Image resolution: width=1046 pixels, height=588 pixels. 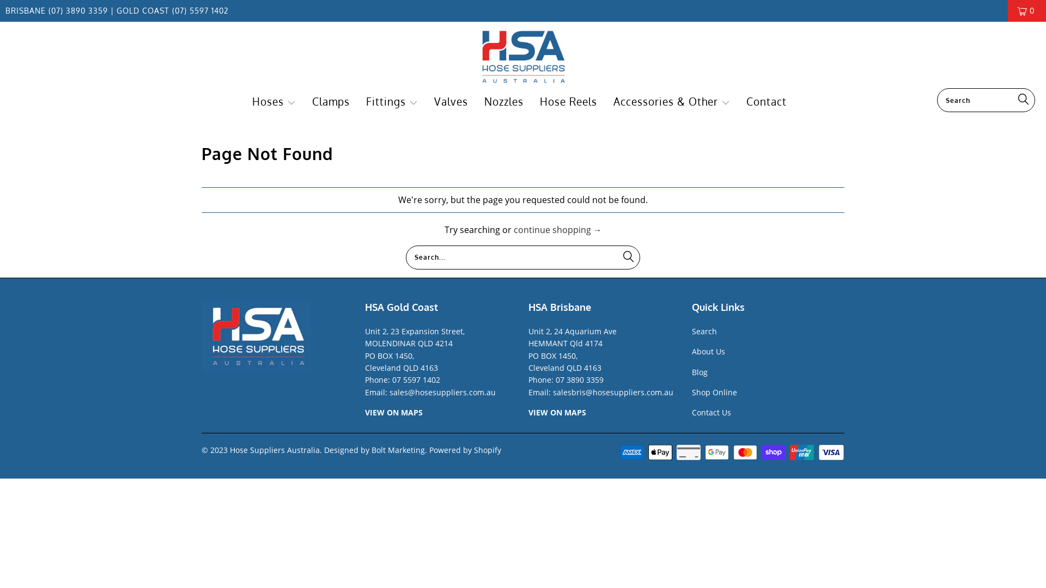 What do you see at coordinates (442, 392) in the screenshot?
I see `sales@hosesuppliers.com.au` at bounding box center [442, 392].